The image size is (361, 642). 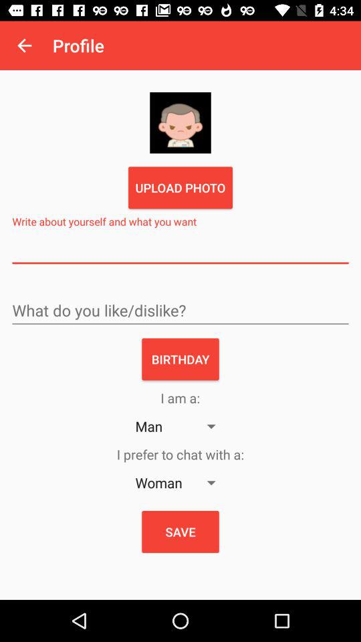 What do you see at coordinates (180, 250) in the screenshot?
I see `select to enter text` at bounding box center [180, 250].